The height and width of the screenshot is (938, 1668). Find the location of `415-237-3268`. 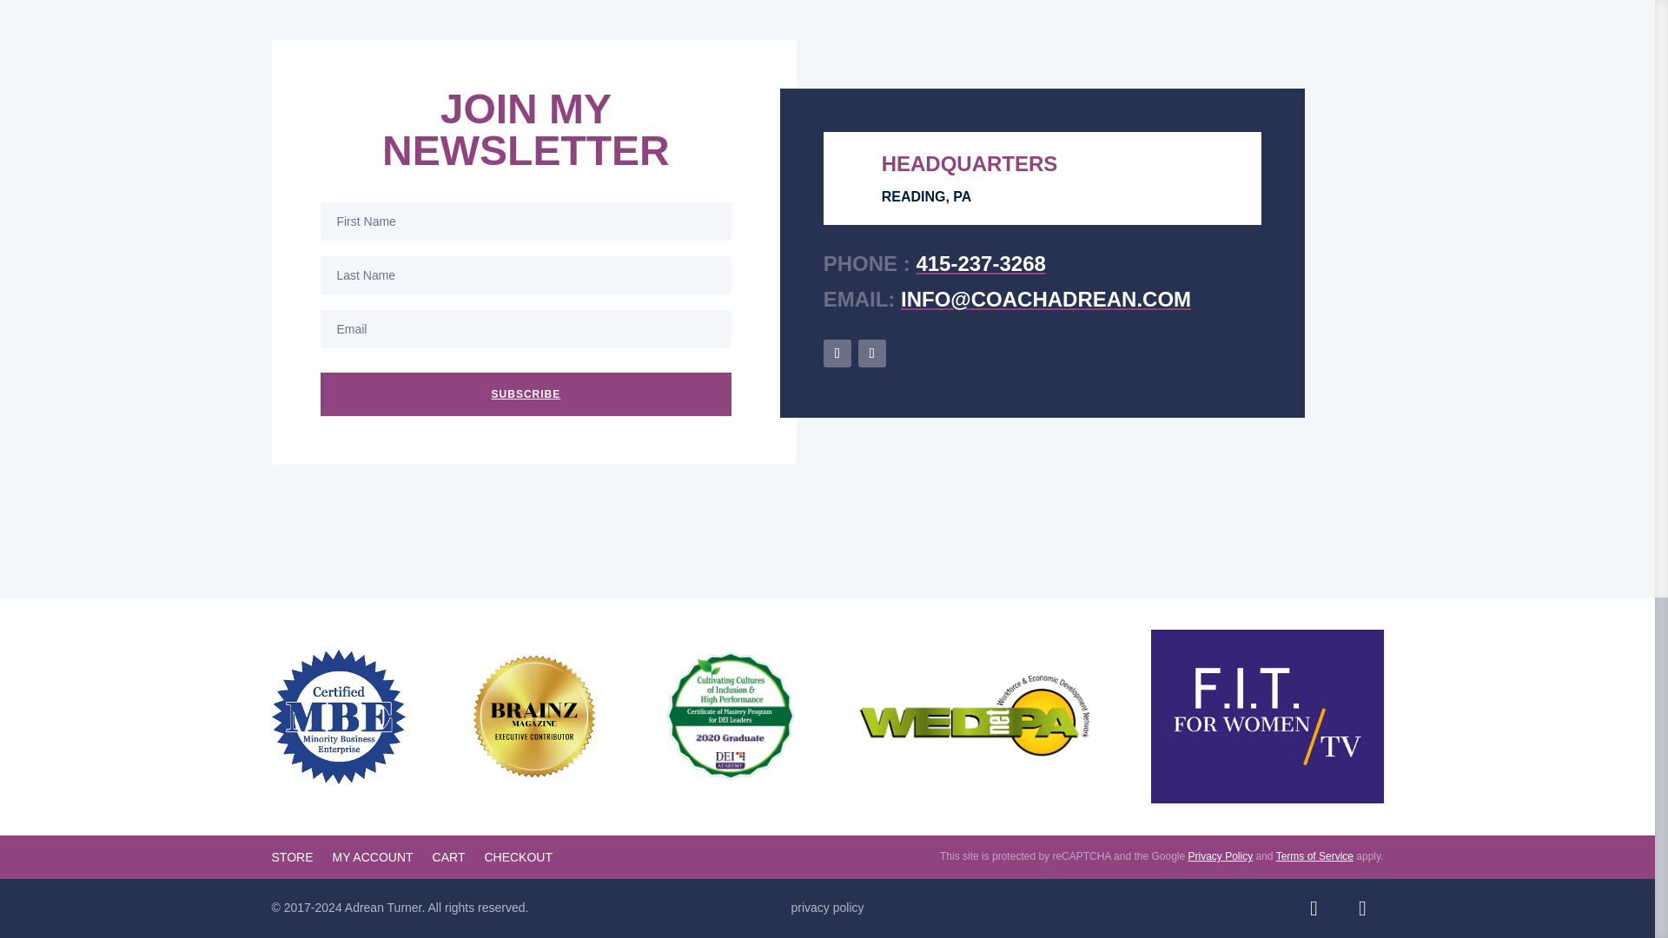

415-237-3268 is located at coordinates (980, 264).